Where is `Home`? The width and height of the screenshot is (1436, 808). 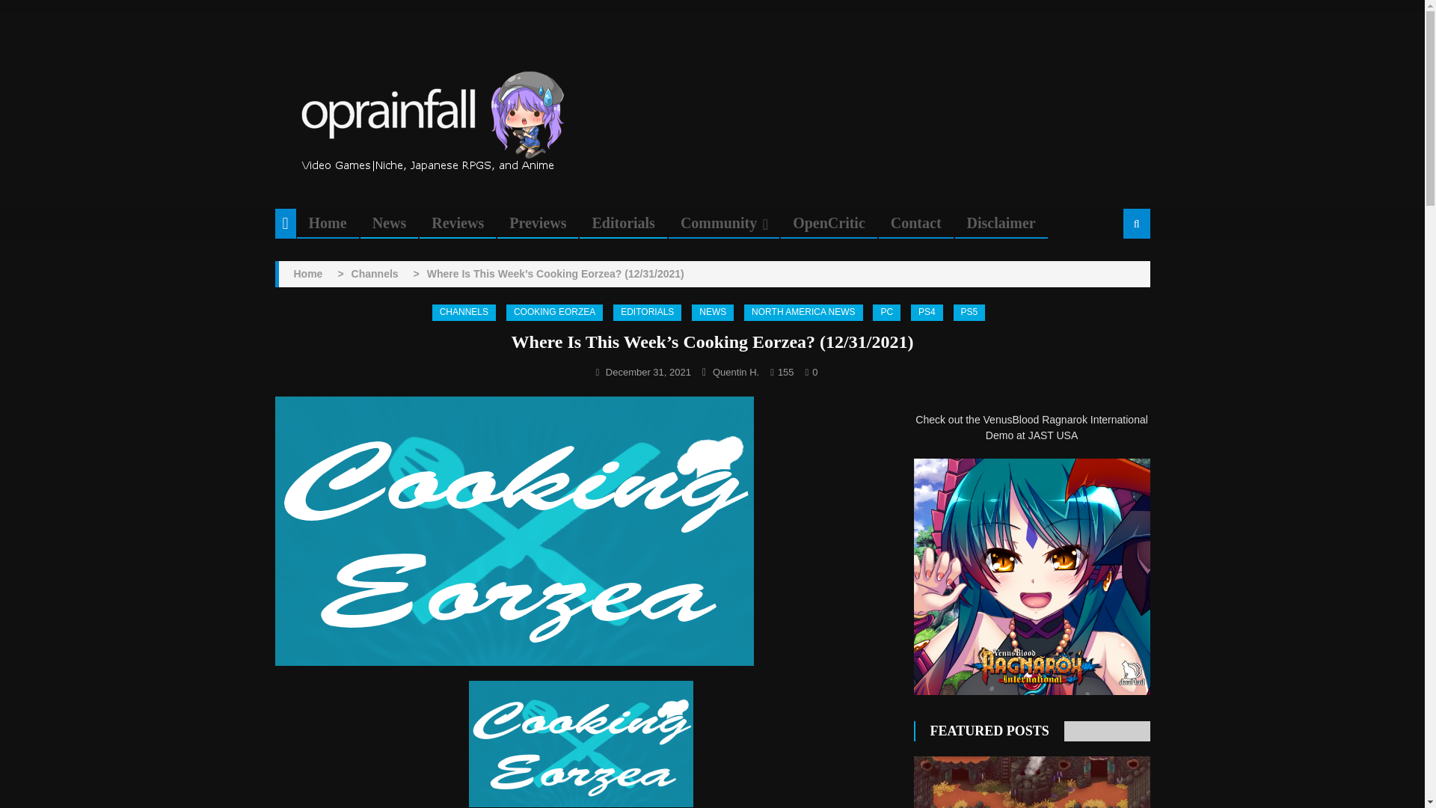 Home is located at coordinates (307, 274).